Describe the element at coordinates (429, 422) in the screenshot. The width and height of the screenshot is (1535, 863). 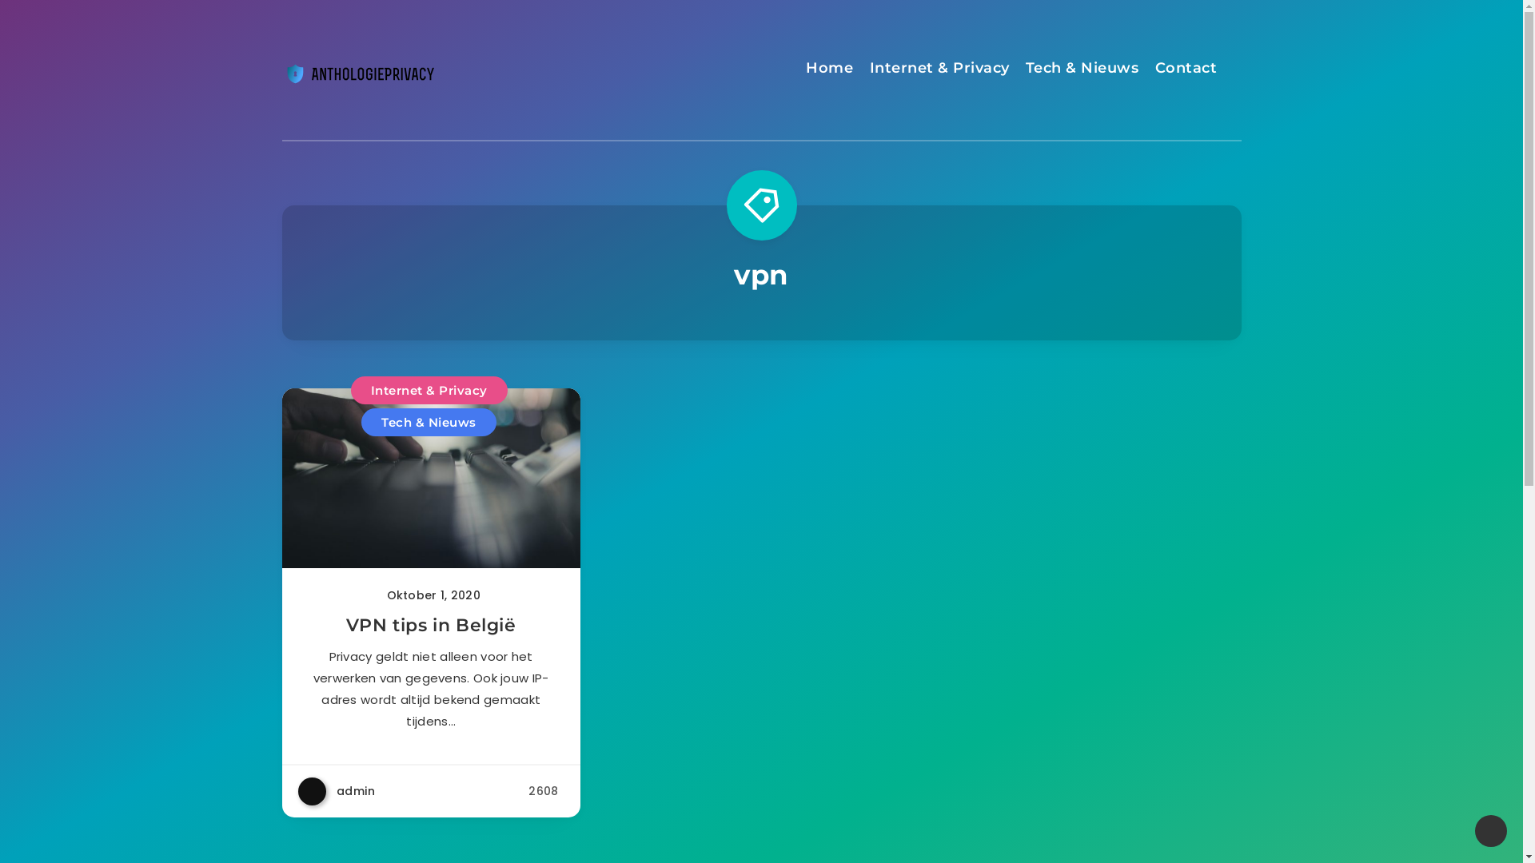
I see `Tech & Nieuws` at that location.